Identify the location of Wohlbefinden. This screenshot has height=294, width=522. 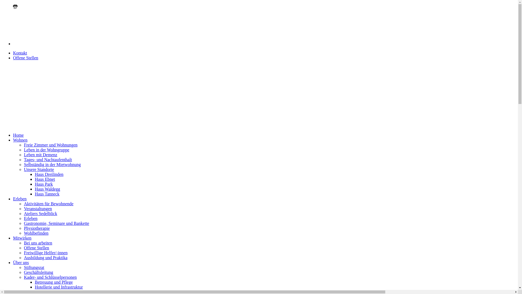
(36, 233).